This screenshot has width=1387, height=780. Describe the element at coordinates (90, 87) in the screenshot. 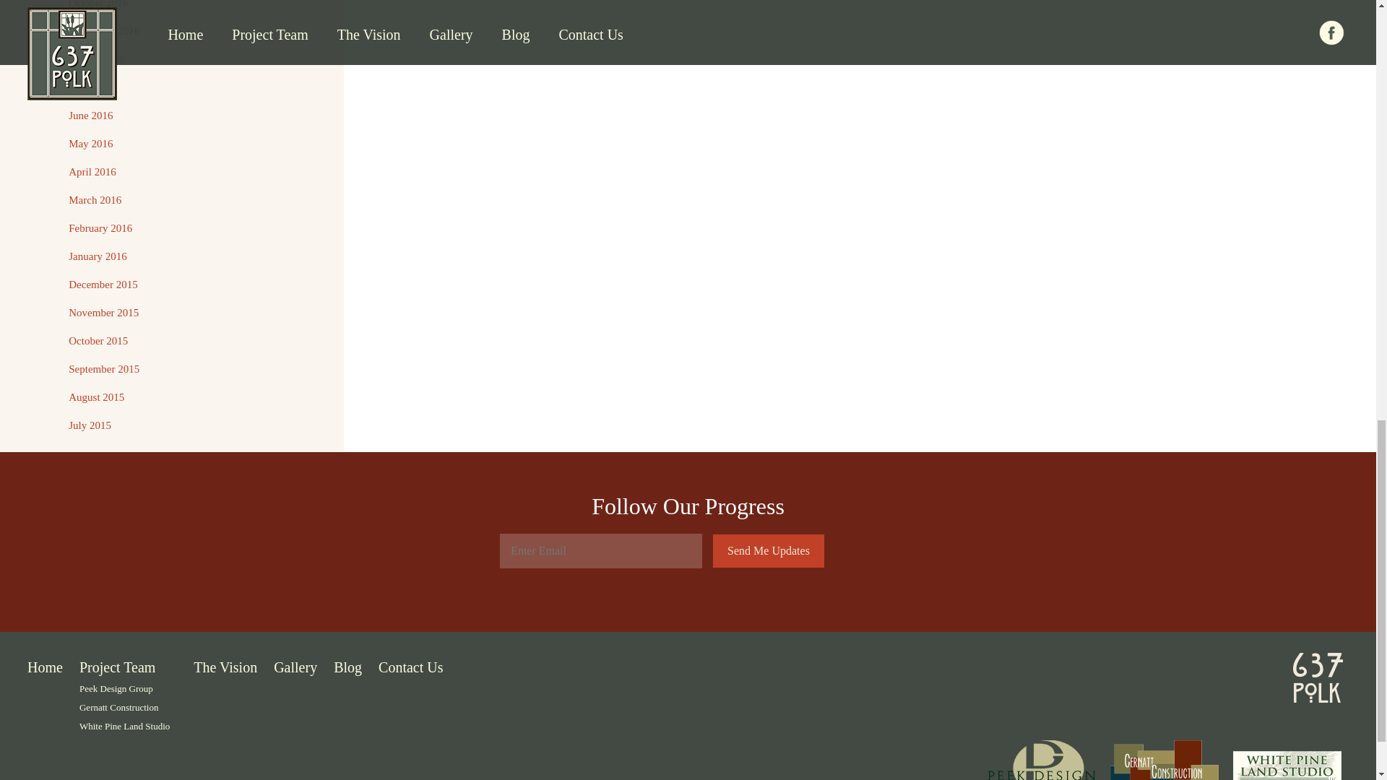

I see `July 2016` at that location.